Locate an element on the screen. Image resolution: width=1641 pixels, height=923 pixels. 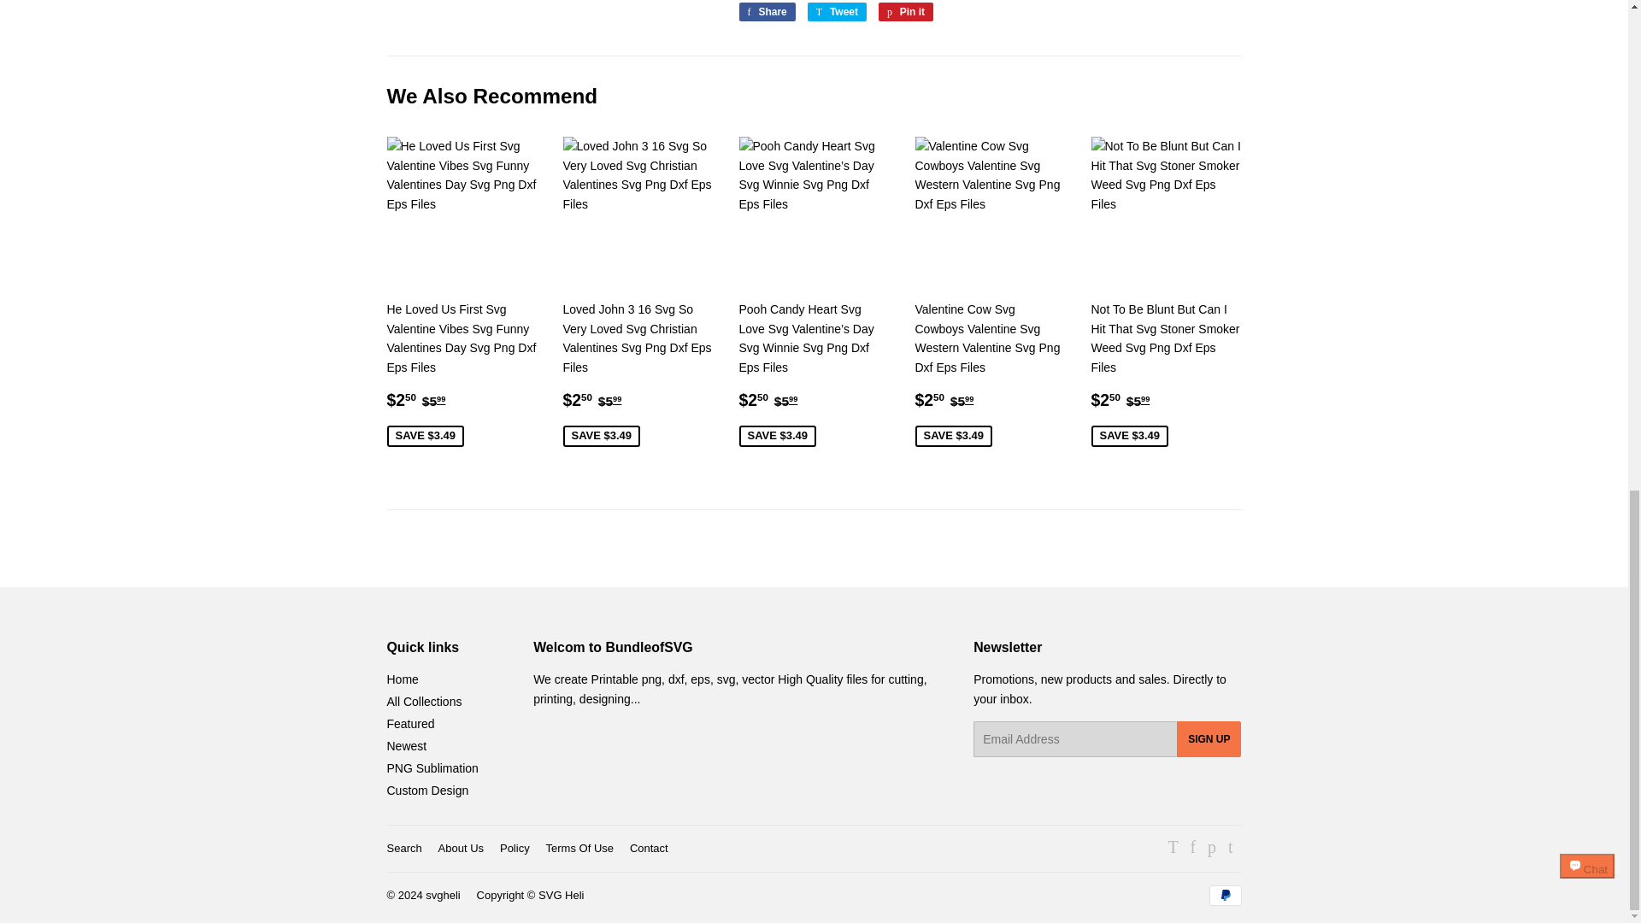
Pin on Pinterest is located at coordinates (431, 768).